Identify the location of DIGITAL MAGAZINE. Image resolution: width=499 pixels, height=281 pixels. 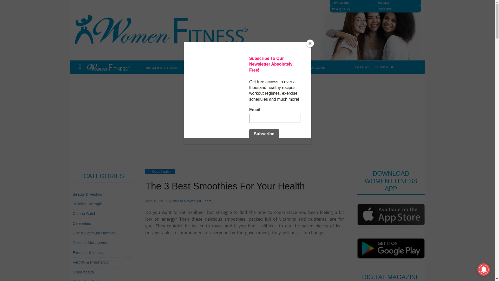
(248, 68).